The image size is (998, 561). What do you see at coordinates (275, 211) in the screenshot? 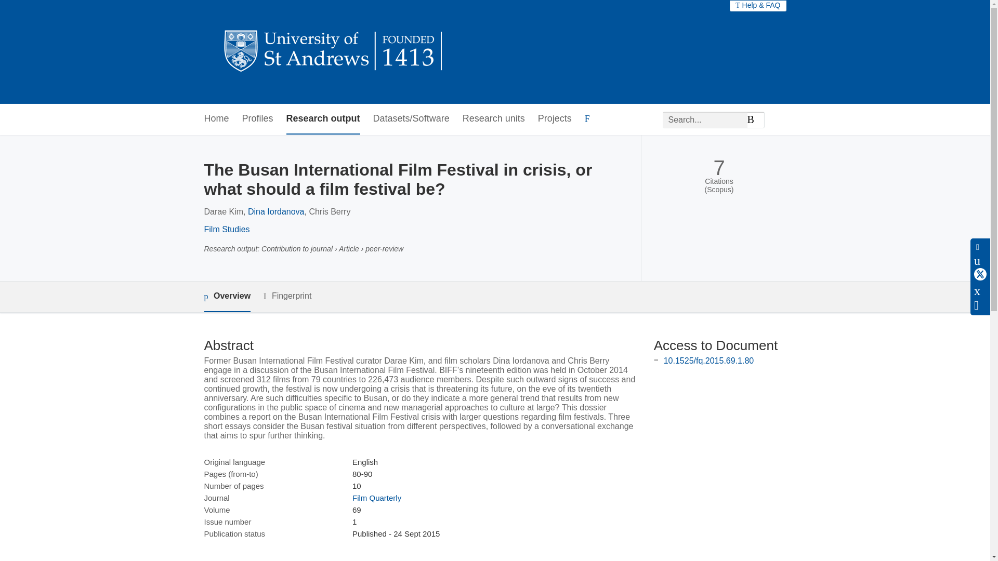
I see `Dina Iordanova` at bounding box center [275, 211].